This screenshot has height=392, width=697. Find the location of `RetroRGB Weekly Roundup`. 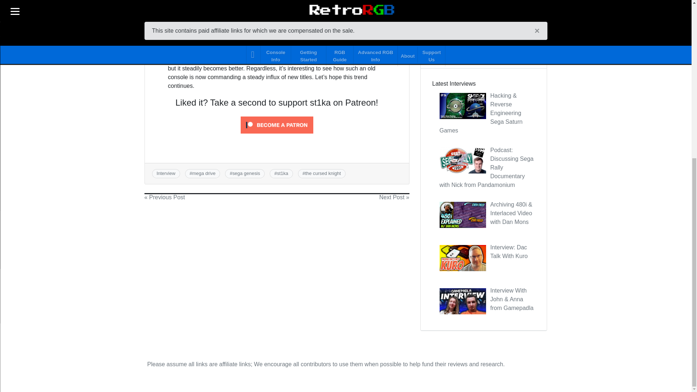

RetroRGB Weekly Roundup is located at coordinates (484, 27).